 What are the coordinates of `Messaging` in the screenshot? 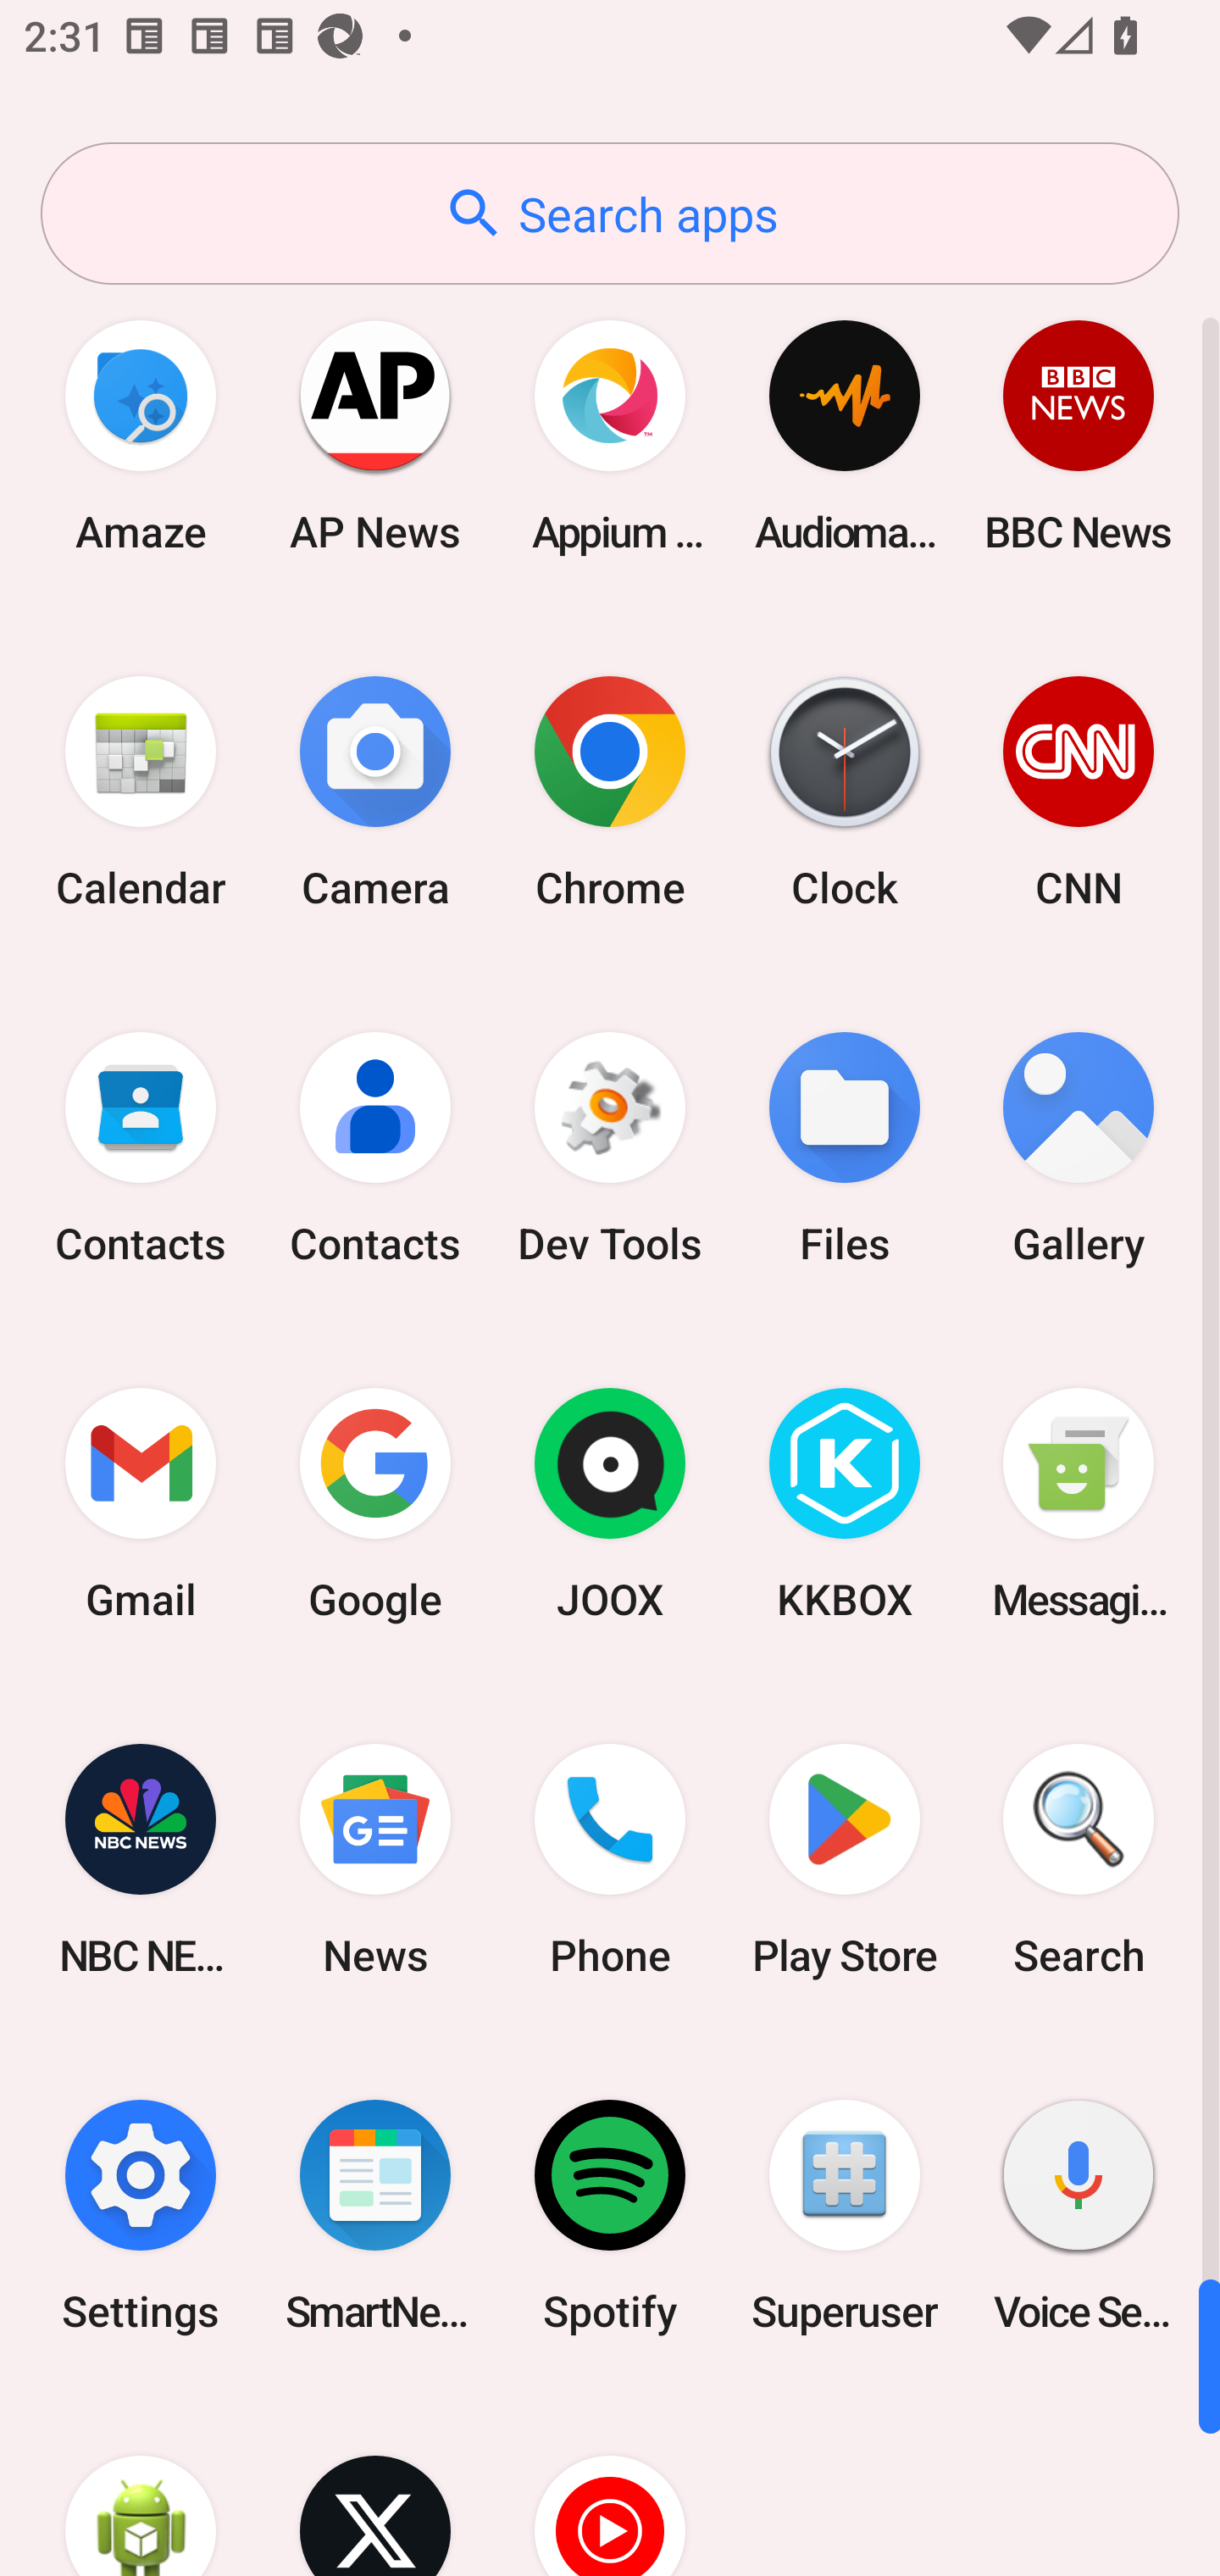 It's located at (1079, 1504).